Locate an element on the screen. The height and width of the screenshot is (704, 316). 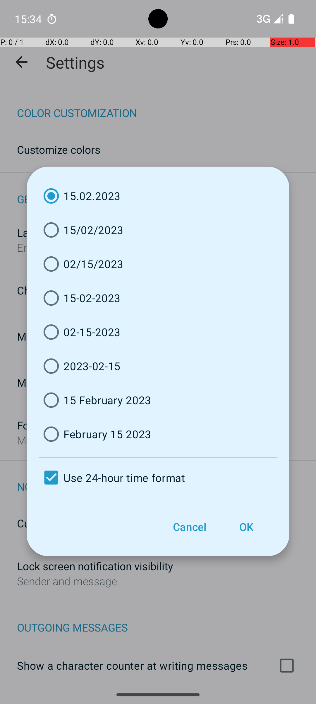
15/02/2023 is located at coordinates (158, 230).